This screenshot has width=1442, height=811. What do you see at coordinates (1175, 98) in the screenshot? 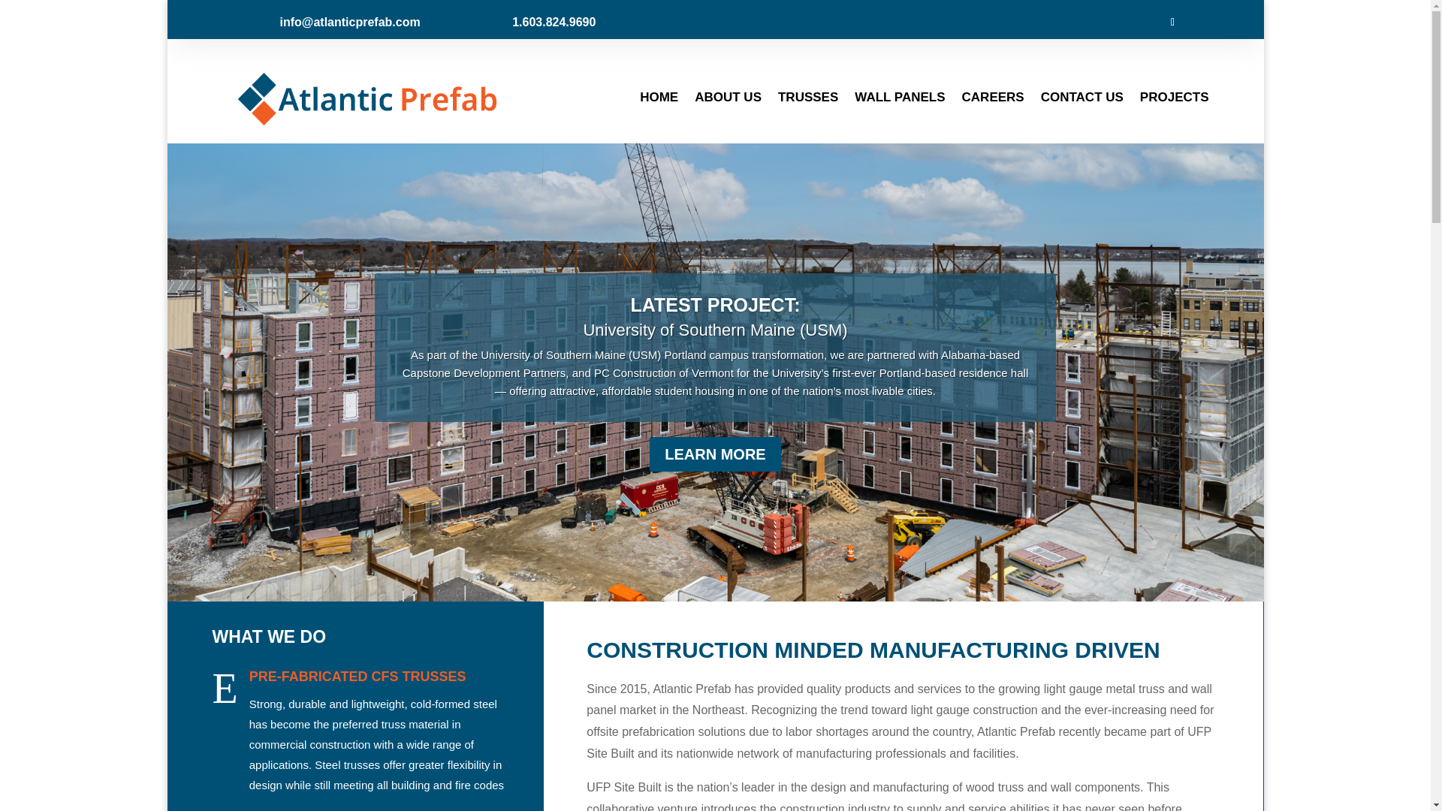
I see `PROJECTS` at bounding box center [1175, 98].